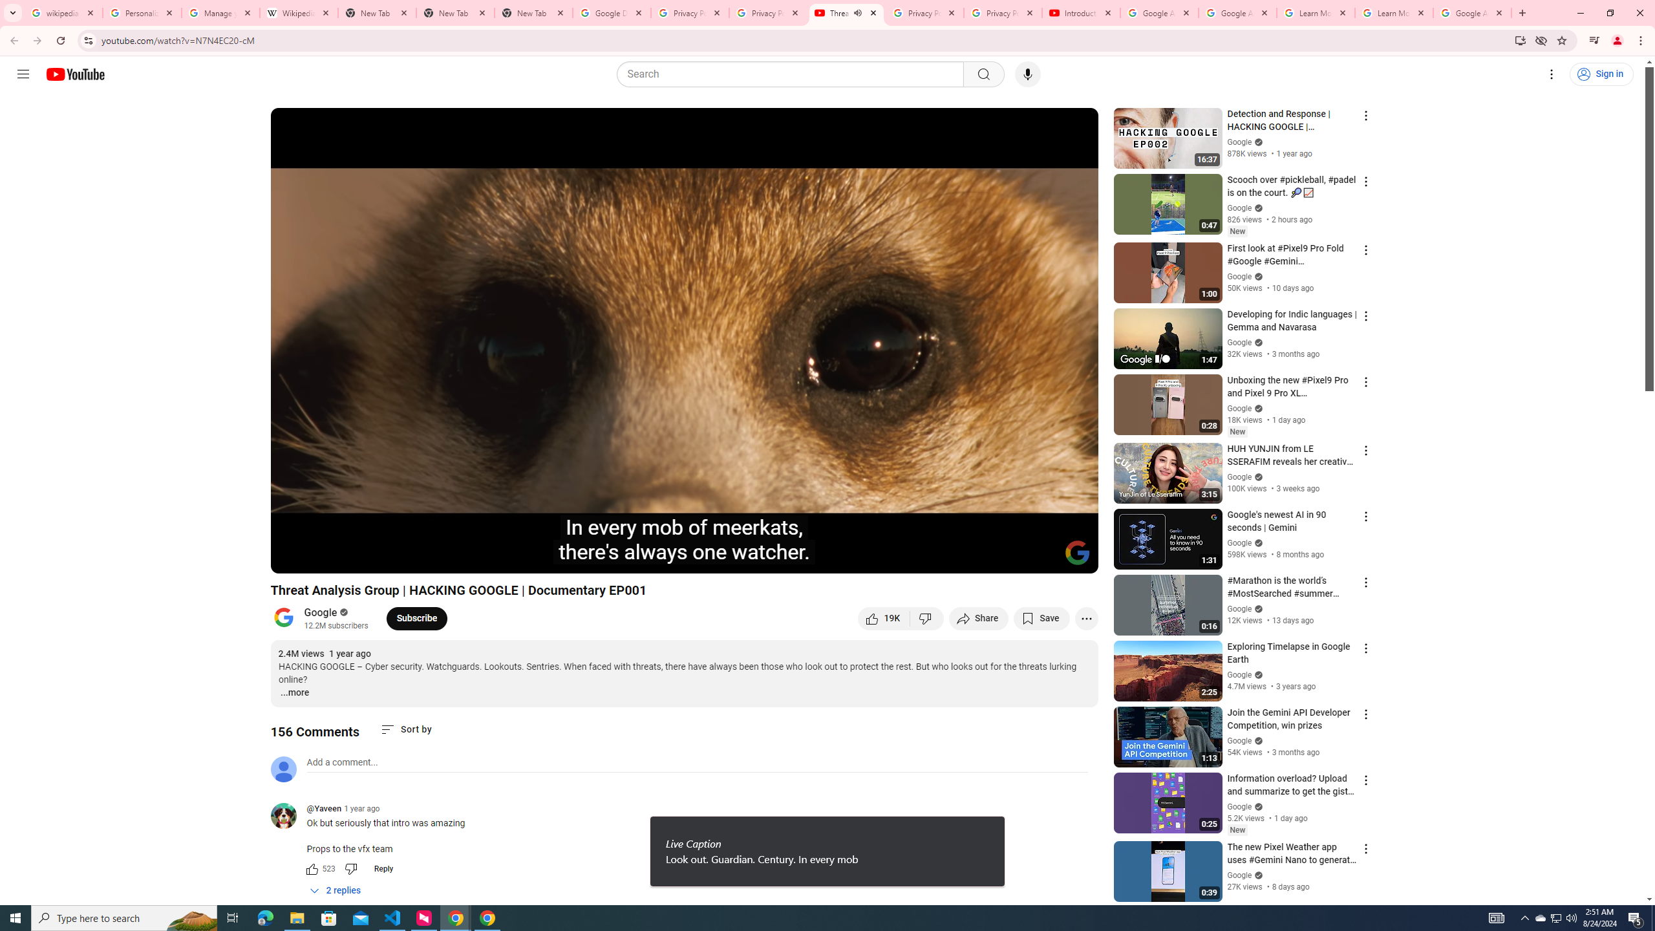  Describe the element at coordinates (350, 868) in the screenshot. I see `Dislike this comment` at that location.